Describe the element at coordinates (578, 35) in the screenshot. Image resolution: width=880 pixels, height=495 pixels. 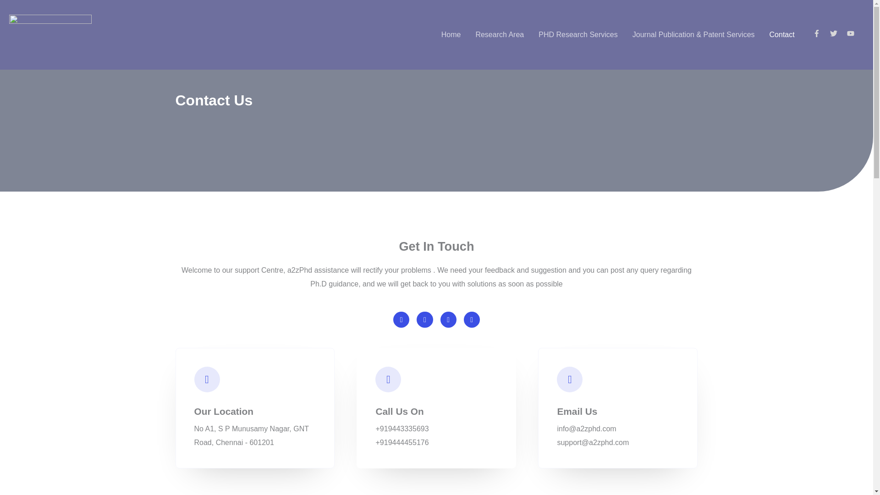
I see `PHD Research Services` at that location.